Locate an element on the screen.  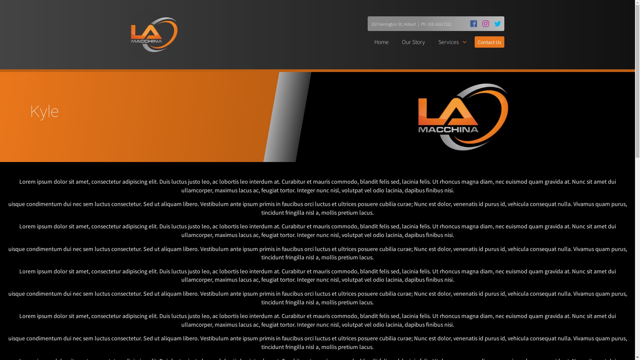
Our Story is located at coordinates (413, 42).